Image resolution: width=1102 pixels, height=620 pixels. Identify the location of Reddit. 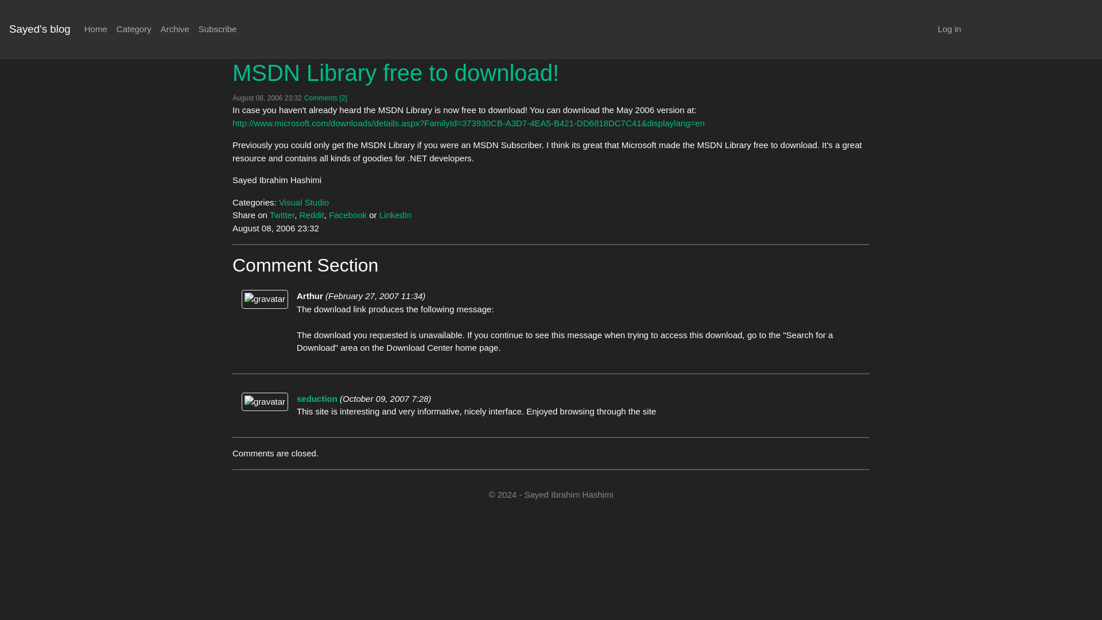
(311, 215).